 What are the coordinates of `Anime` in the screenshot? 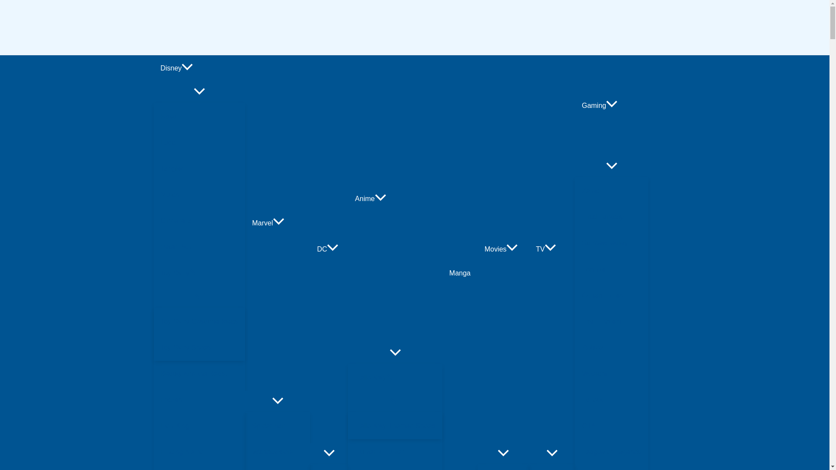 It's located at (394, 199).